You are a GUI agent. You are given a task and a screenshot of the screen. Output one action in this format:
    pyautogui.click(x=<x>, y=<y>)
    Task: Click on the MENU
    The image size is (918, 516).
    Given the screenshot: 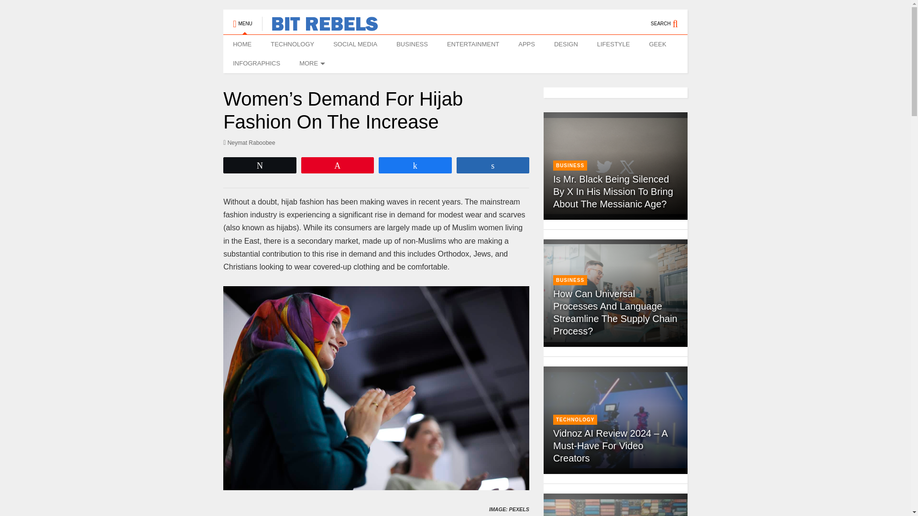 What is the action you would take?
    pyautogui.click(x=242, y=19)
    